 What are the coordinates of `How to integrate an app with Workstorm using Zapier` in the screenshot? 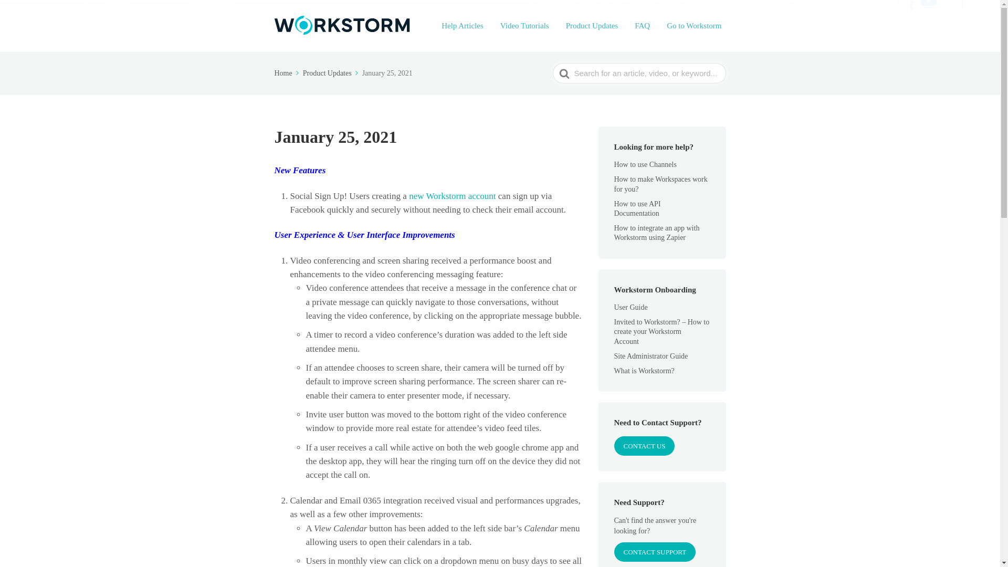 It's located at (656, 233).